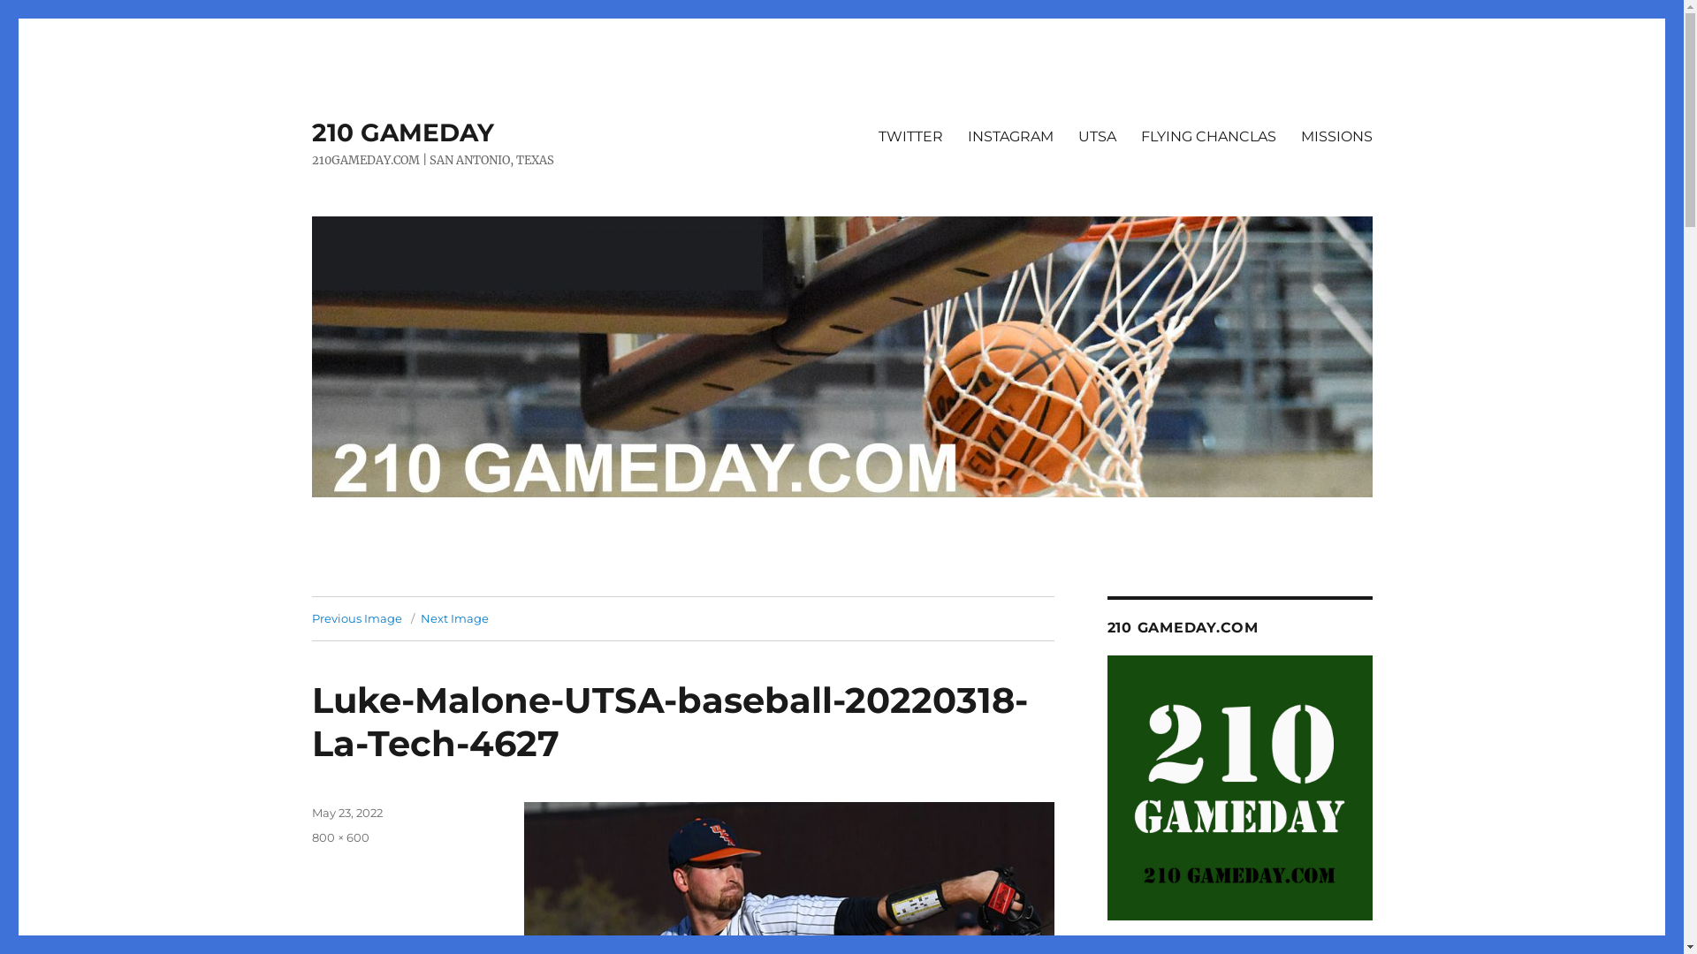  What do you see at coordinates (1207, 136) in the screenshot?
I see `FLYING CHANCLAS` at bounding box center [1207, 136].